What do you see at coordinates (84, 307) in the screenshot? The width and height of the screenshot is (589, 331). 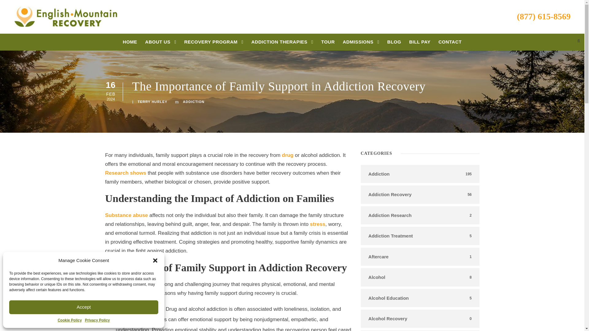 I see `Accept` at bounding box center [84, 307].